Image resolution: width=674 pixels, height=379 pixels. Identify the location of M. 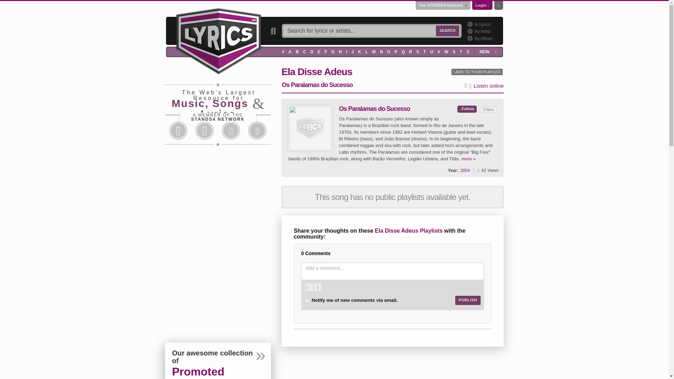
(374, 52).